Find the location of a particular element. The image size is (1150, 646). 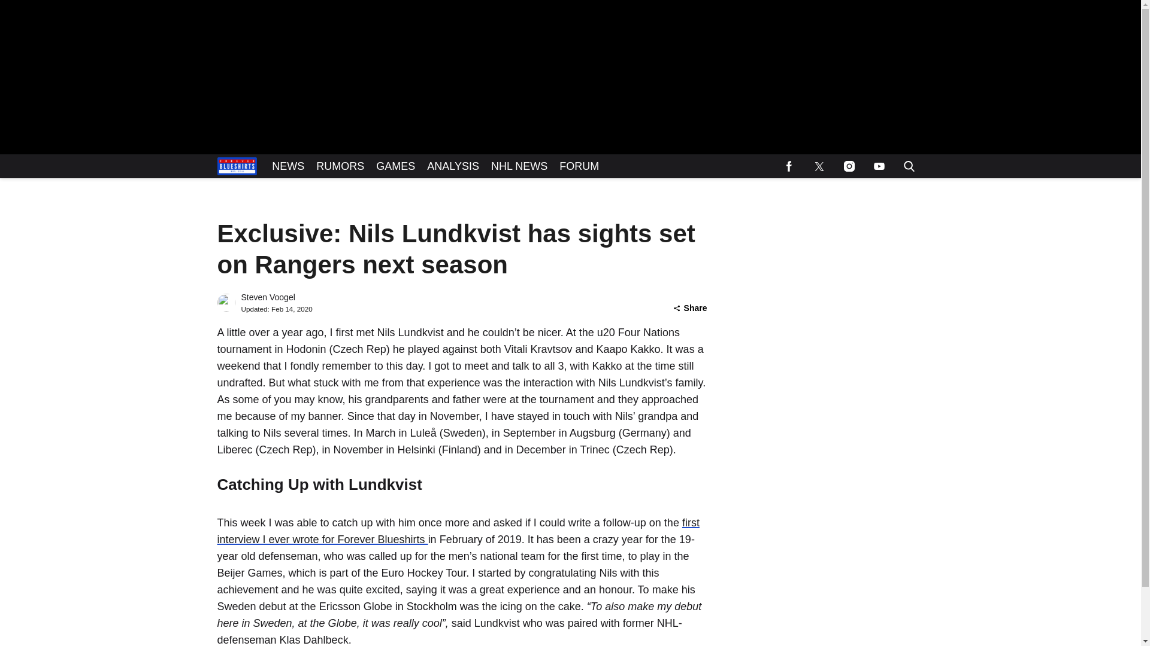

ANALYSIS is located at coordinates (453, 166).